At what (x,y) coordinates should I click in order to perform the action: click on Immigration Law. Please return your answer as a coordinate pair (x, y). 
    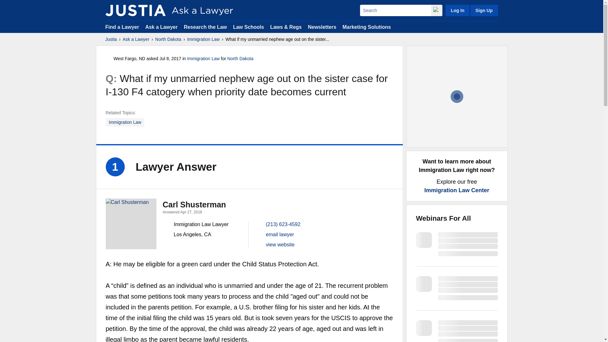
    Looking at the image, I should click on (203, 39).